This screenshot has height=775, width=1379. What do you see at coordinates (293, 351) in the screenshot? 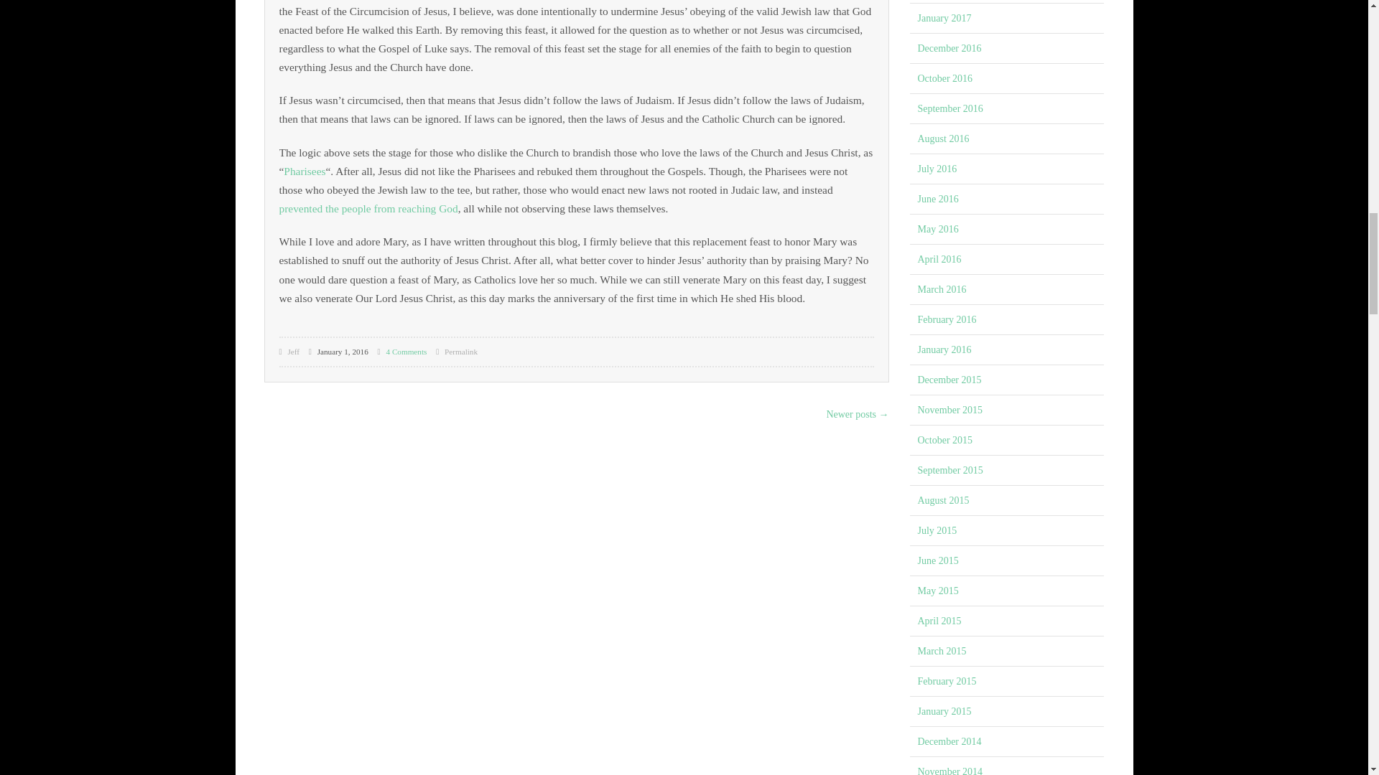
I see `Jeff` at bounding box center [293, 351].